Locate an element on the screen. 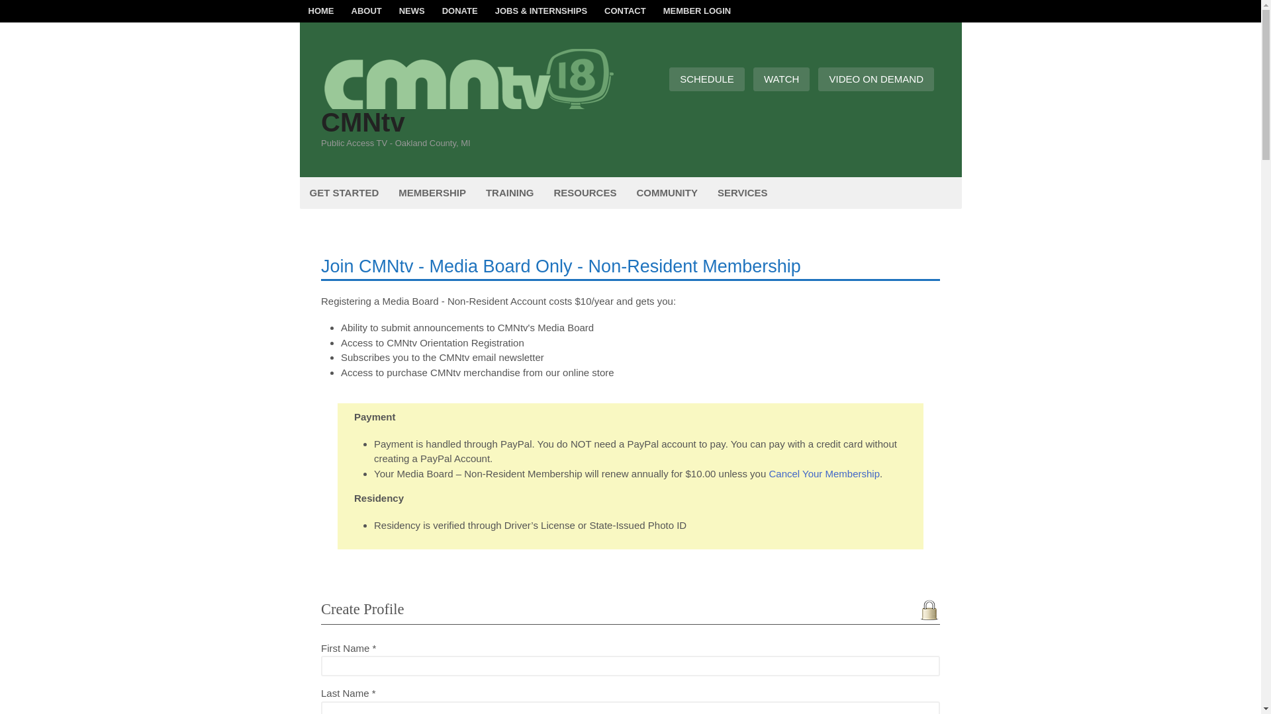 The width and height of the screenshot is (1271, 714). RESOURCES is located at coordinates (585, 193).